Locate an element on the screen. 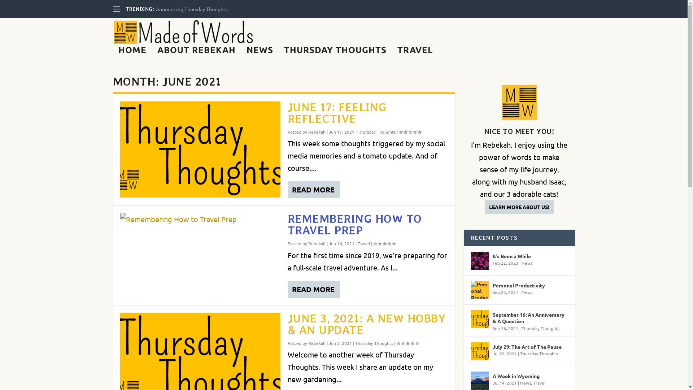  Personal Productivity is located at coordinates (518, 285).